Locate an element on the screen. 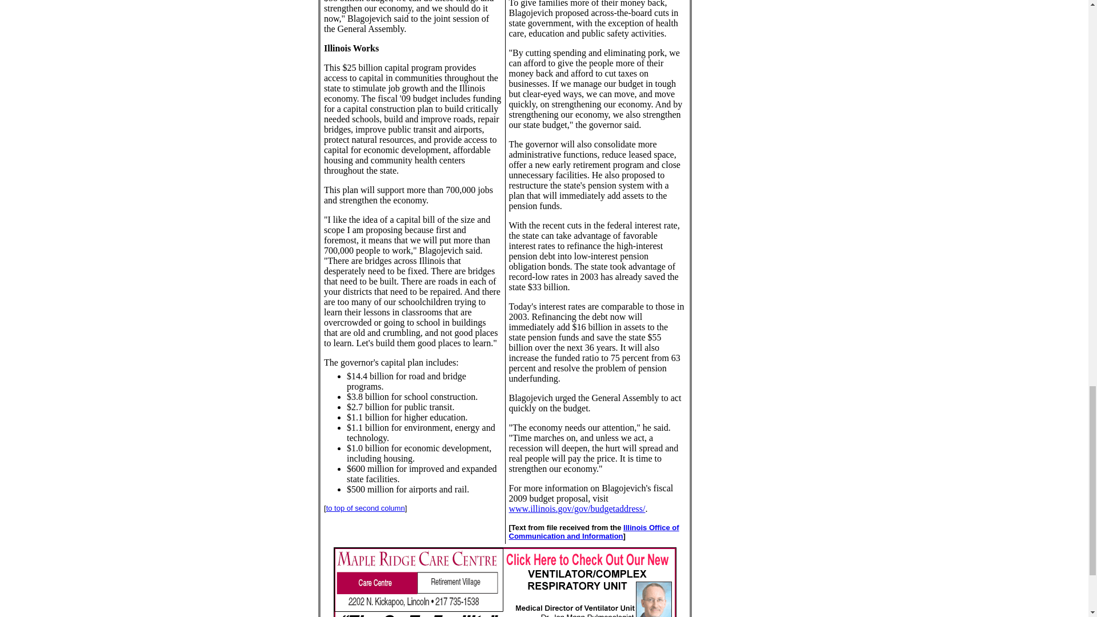 Image resolution: width=1097 pixels, height=617 pixels. to top of second column is located at coordinates (365, 508).